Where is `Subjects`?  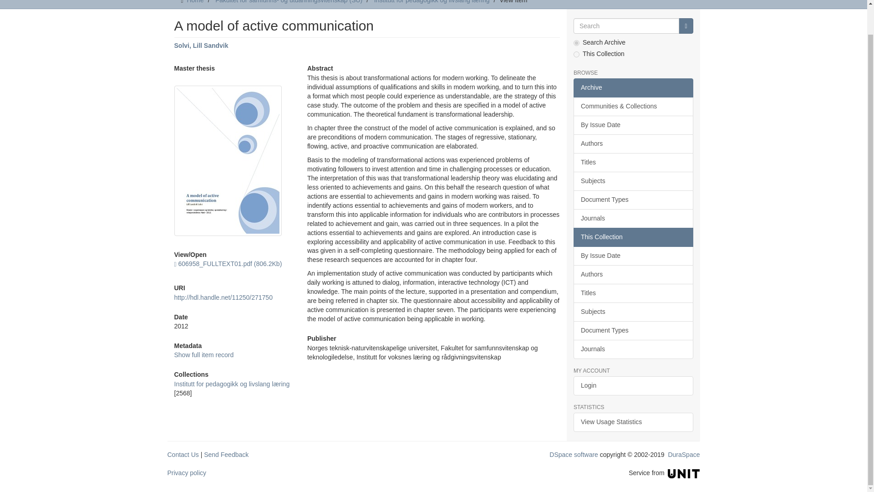
Subjects is located at coordinates (633, 181).